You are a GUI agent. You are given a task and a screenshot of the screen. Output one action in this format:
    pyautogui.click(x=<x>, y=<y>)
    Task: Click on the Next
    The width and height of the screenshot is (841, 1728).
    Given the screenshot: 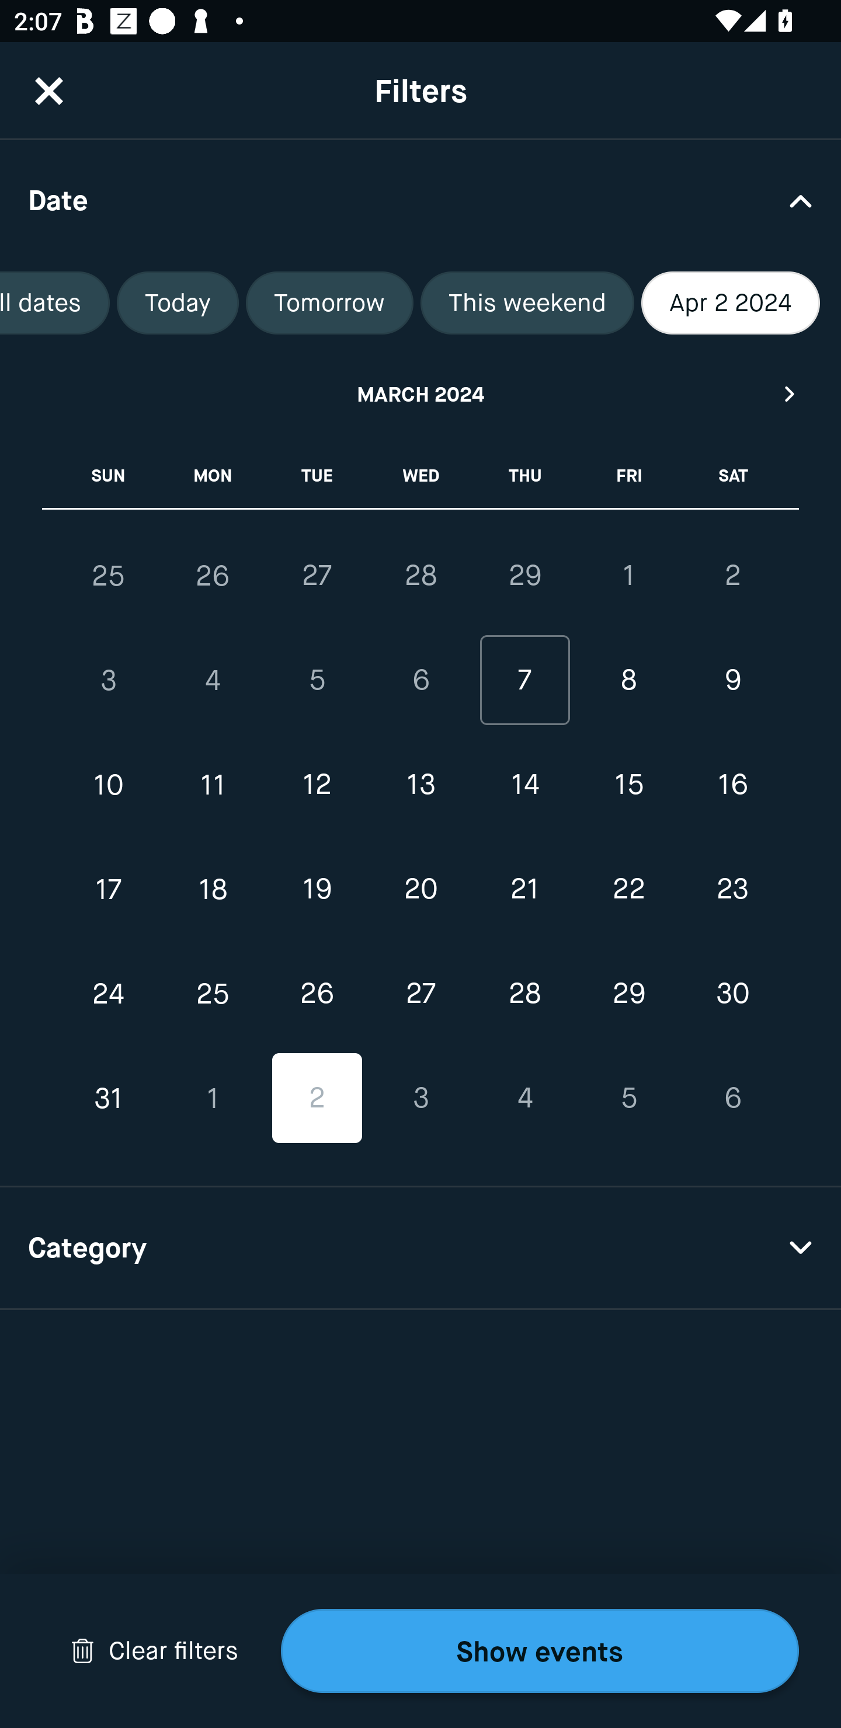 What is the action you would take?
    pyautogui.click(x=790, y=393)
    